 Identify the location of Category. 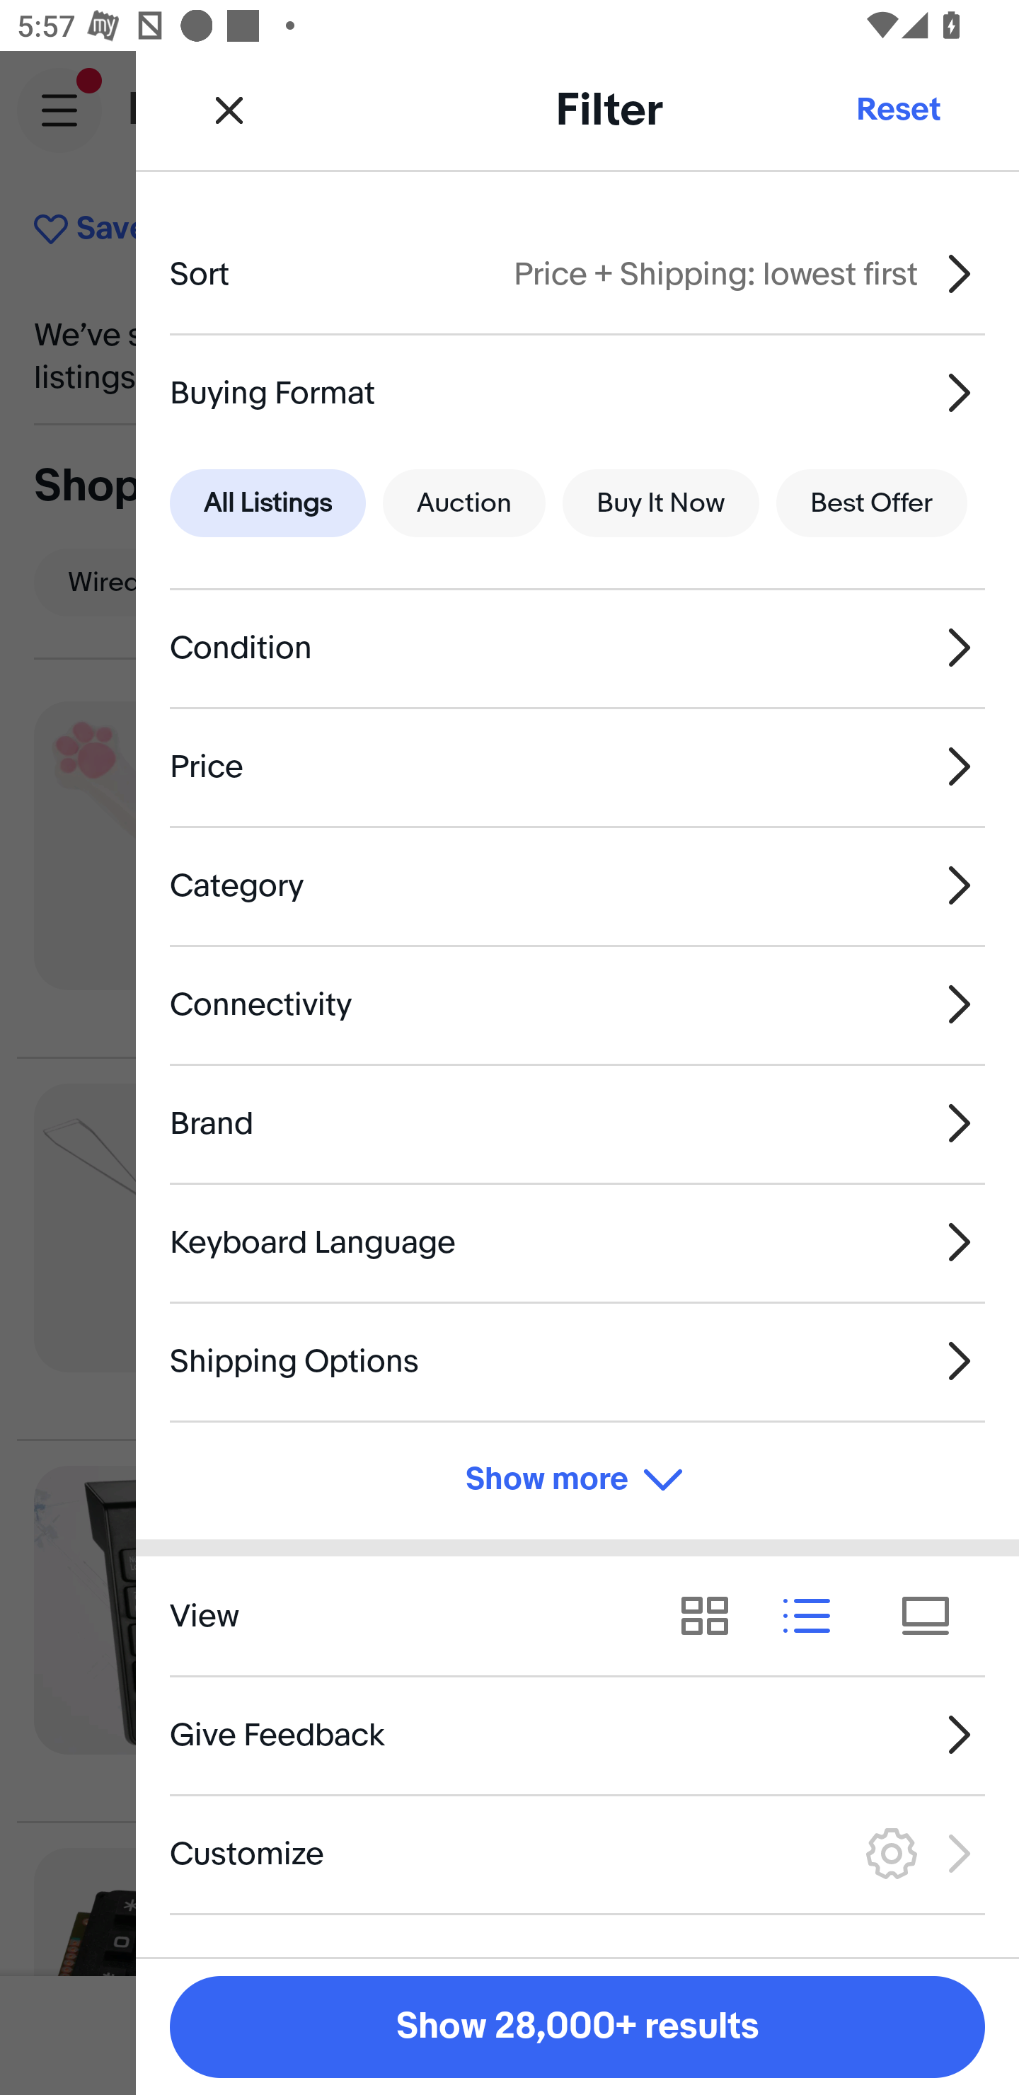
(577, 885).